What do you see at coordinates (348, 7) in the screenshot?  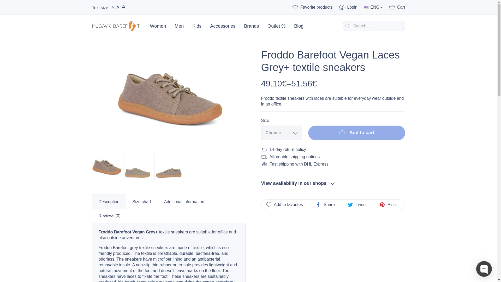 I see `Kids` at bounding box center [348, 7].